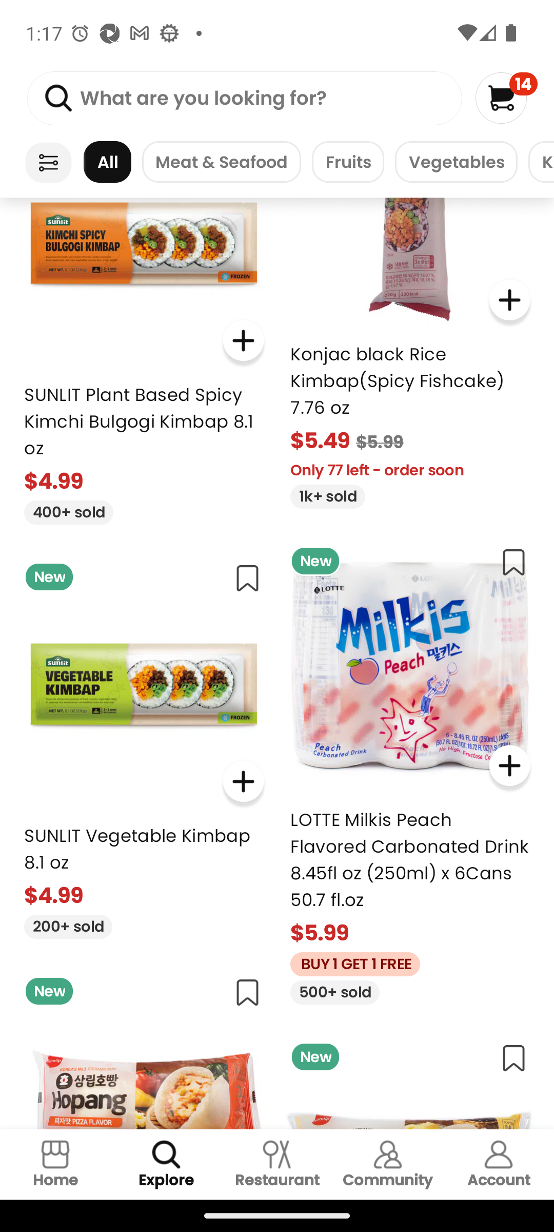 This screenshot has height=1232, width=554. I want to click on 14, so click(506, 98).